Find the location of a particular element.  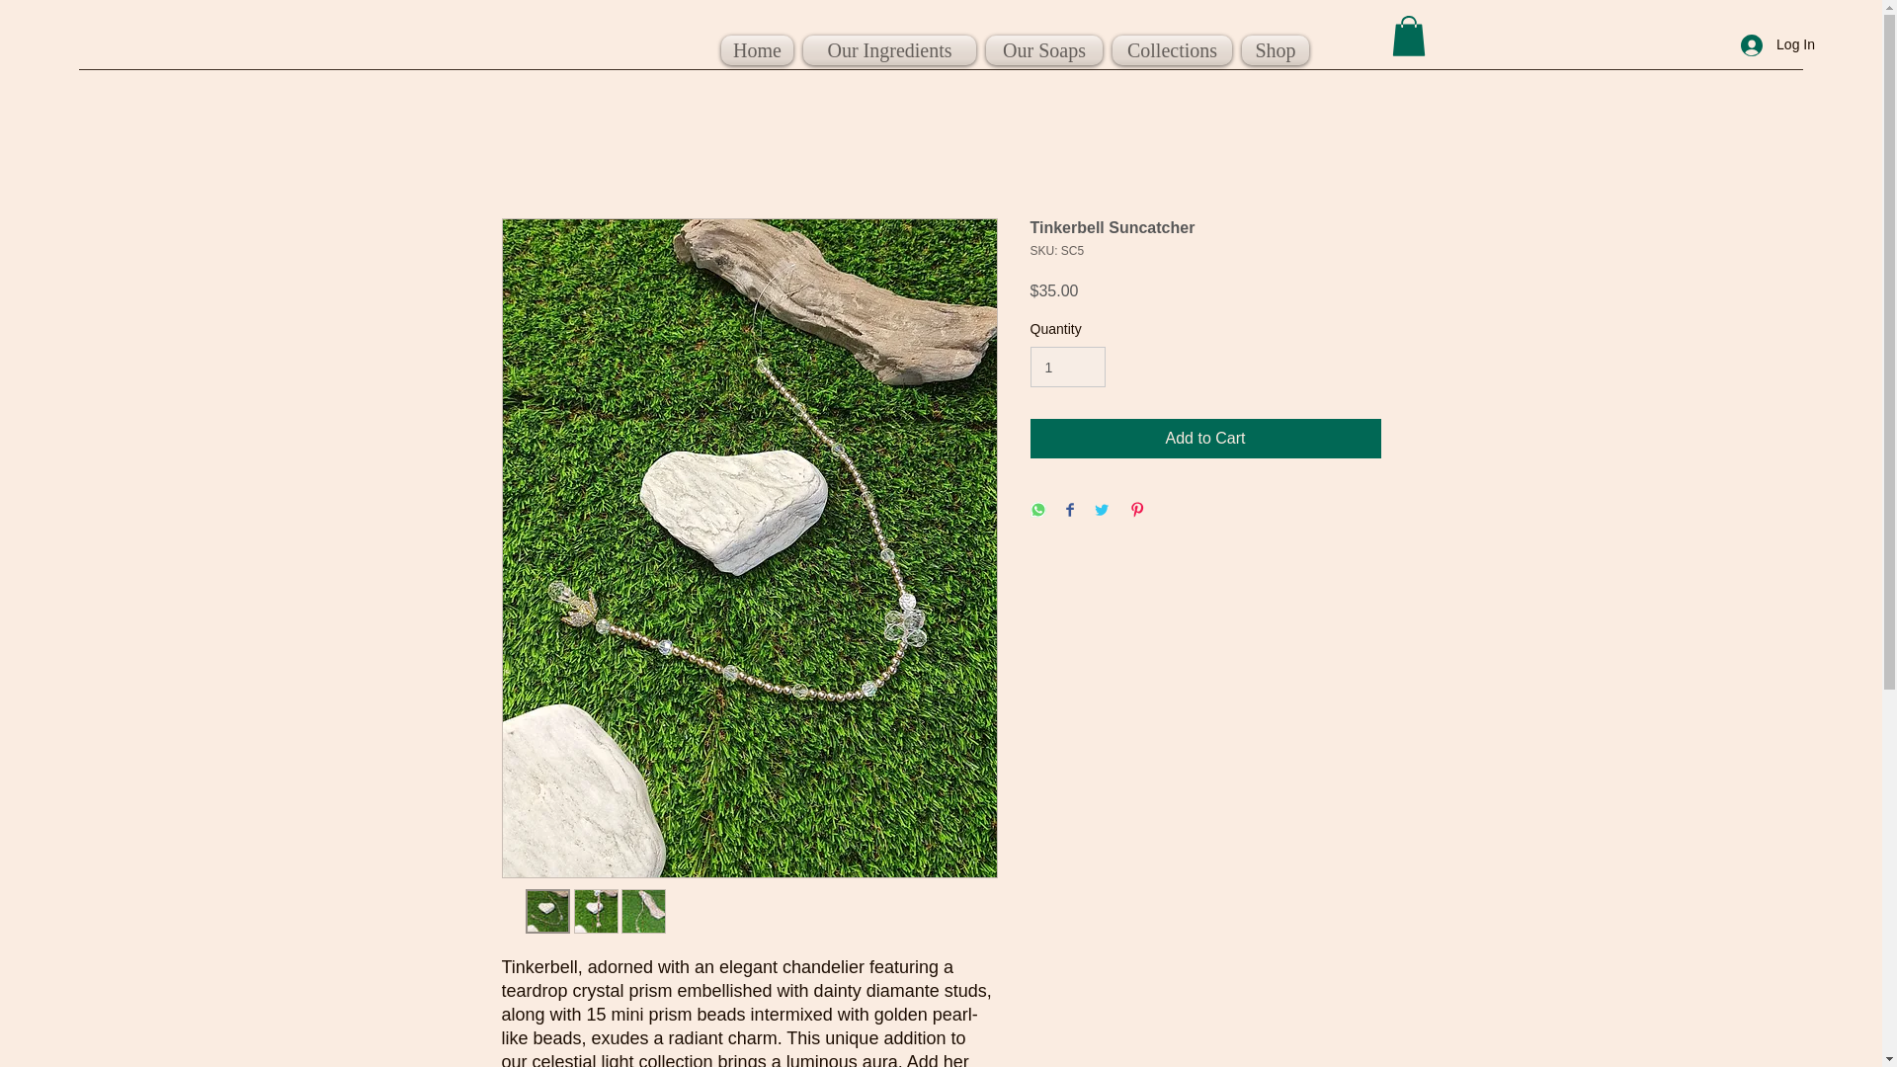

Shop is located at coordinates (1275, 49).